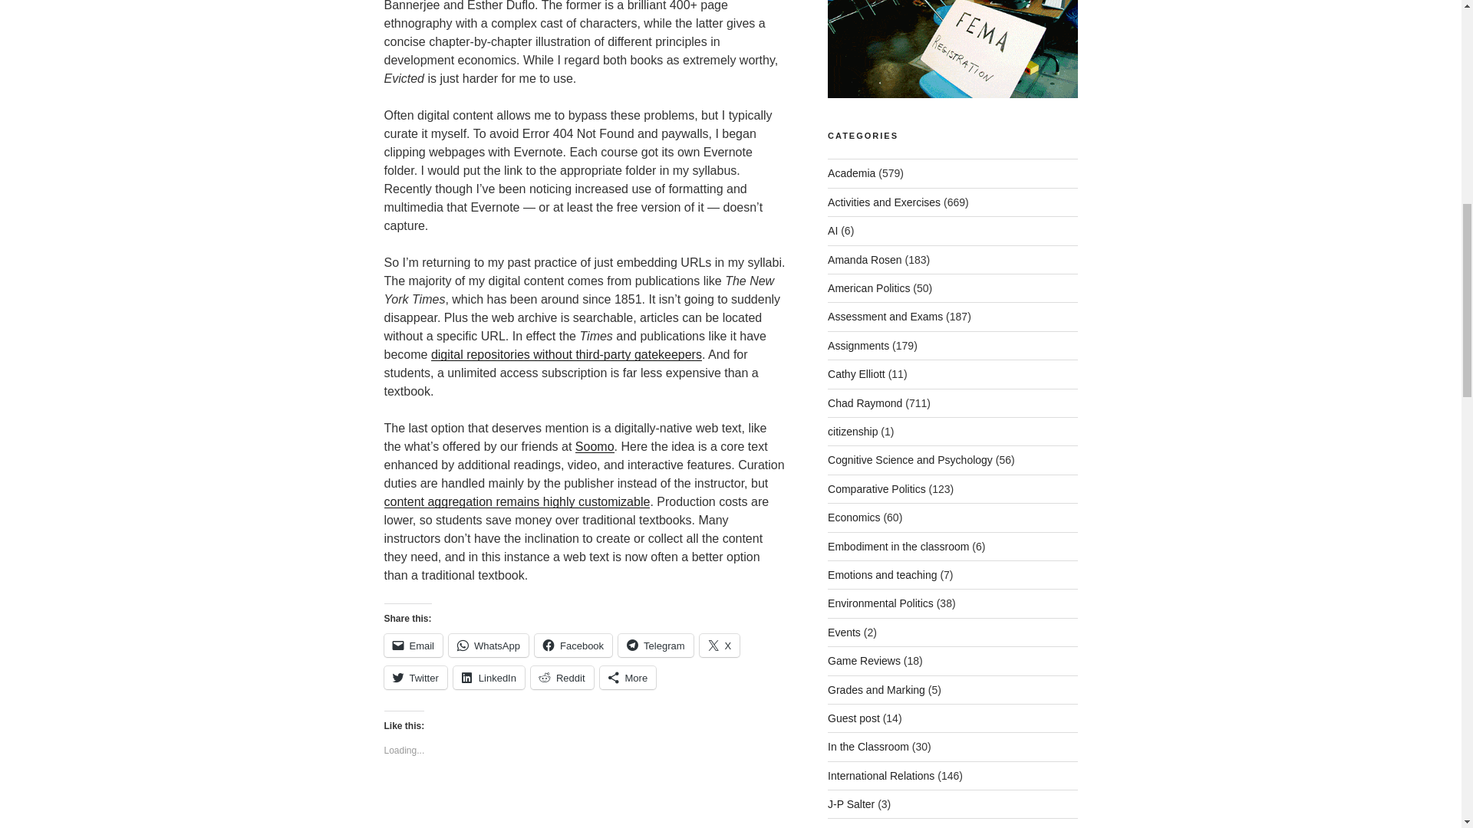 The image size is (1473, 828). Describe the element at coordinates (655, 646) in the screenshot. I see `Click to share on Telegram` at that location.